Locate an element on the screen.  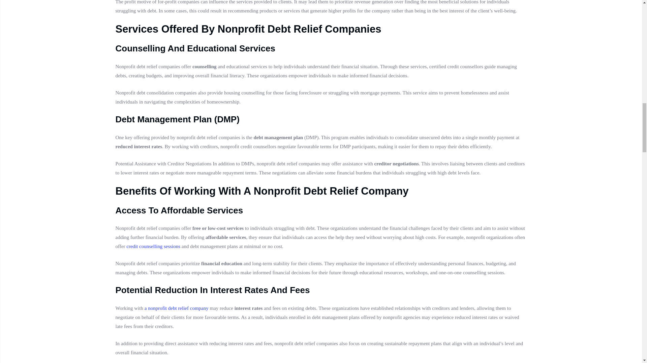
a nonprofit debt relief company is located at coordinates (176, 308).